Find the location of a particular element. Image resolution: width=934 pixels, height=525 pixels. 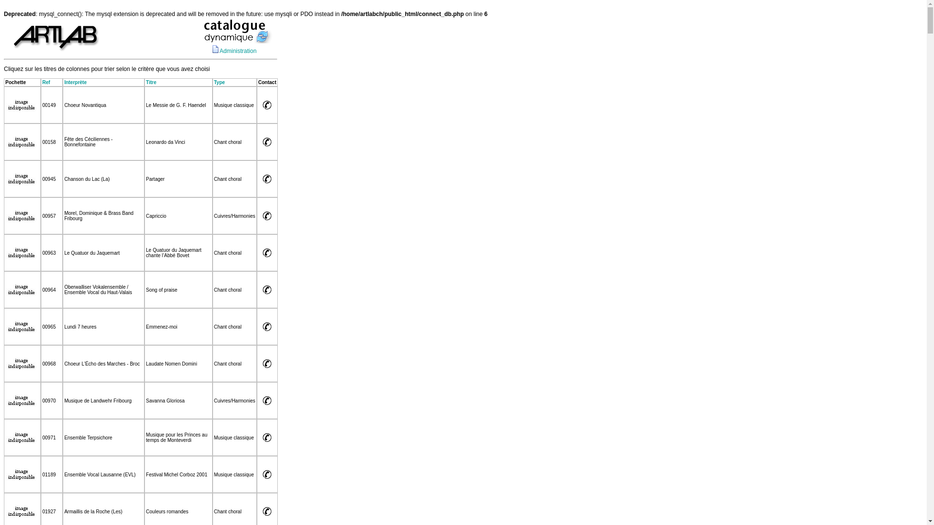

Type is located at coordinates (220, 83).